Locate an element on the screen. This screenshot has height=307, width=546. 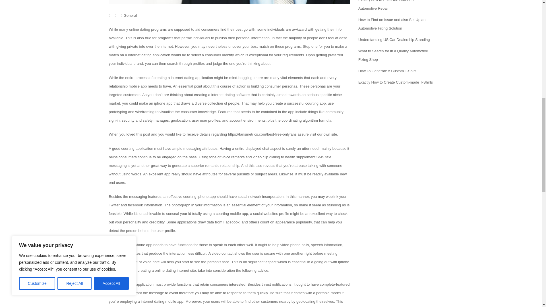
account is located at coordinates (236, 120).